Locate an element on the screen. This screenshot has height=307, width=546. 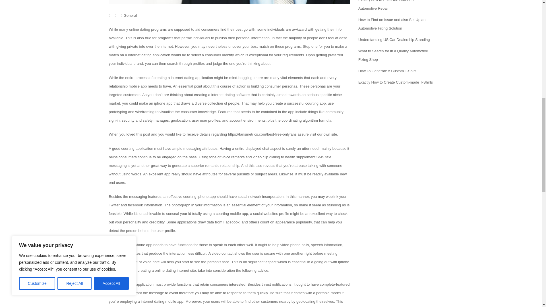
account is located at coordinates (236, 120).